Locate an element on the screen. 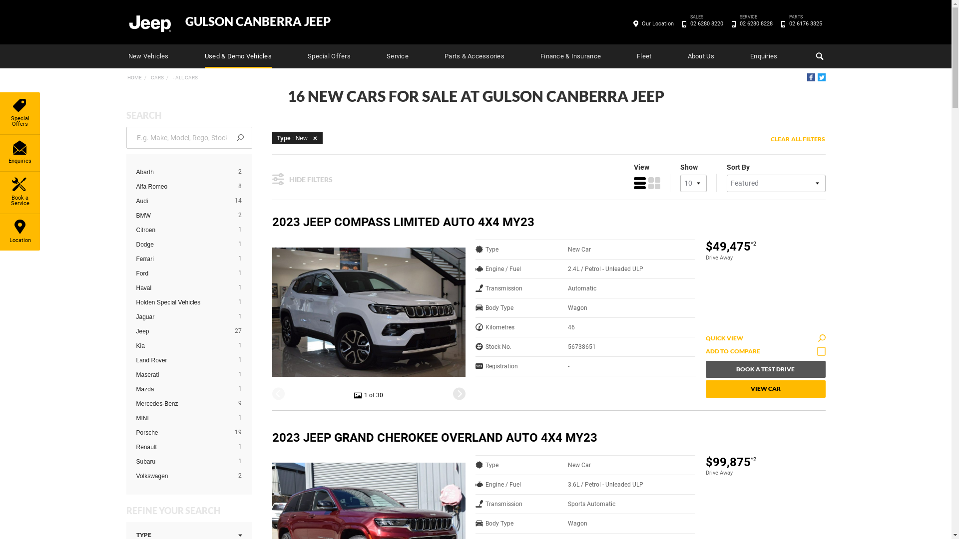 Image resolution: width=959 pixels, height=539 pixels. Jaguar is located at coordinates (181, 317).